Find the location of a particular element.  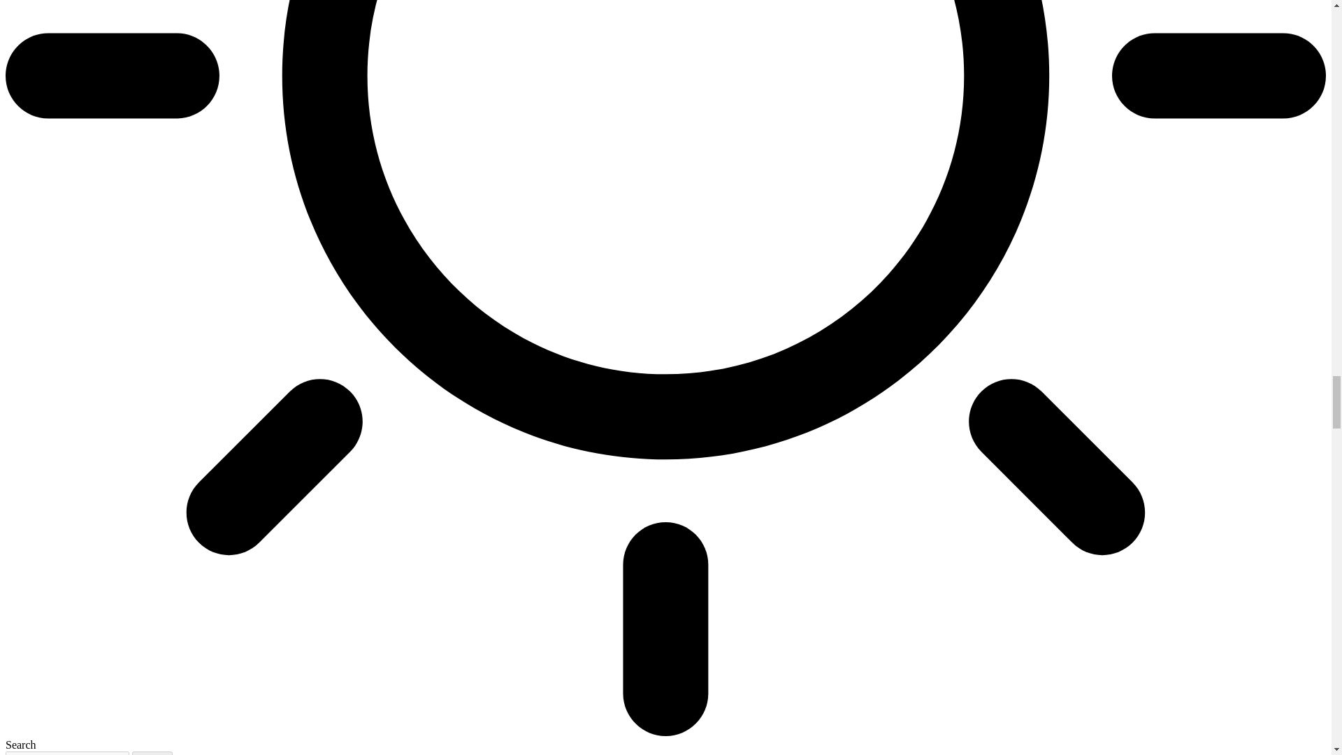

Search is located at coordinates (152, 753).